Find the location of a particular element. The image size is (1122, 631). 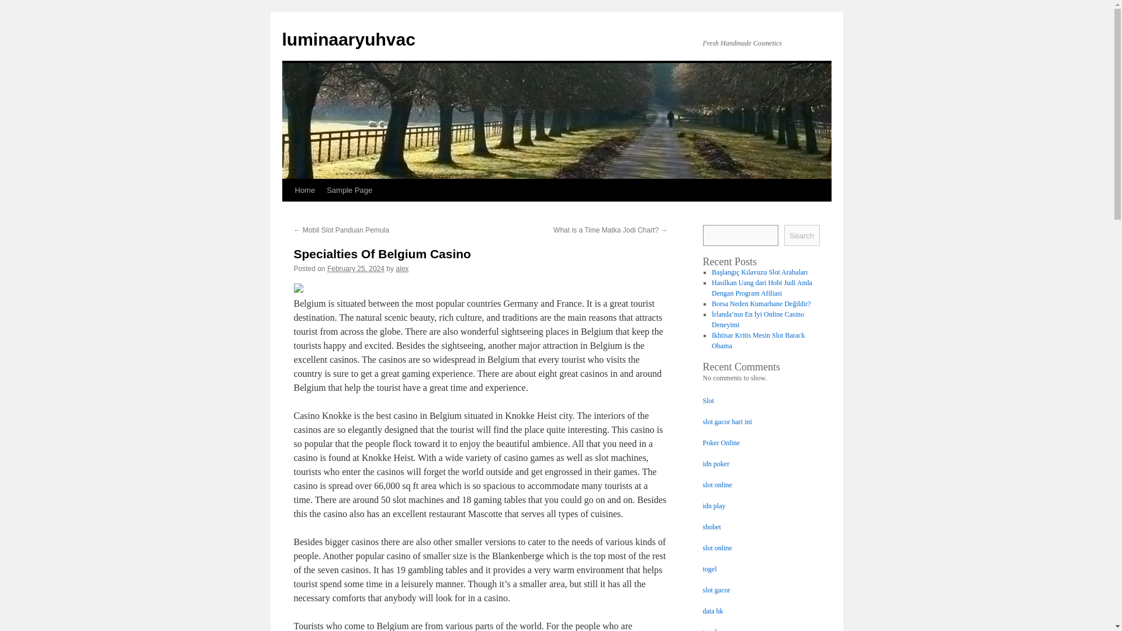

Sample Page is located at coordinates (349, 190).